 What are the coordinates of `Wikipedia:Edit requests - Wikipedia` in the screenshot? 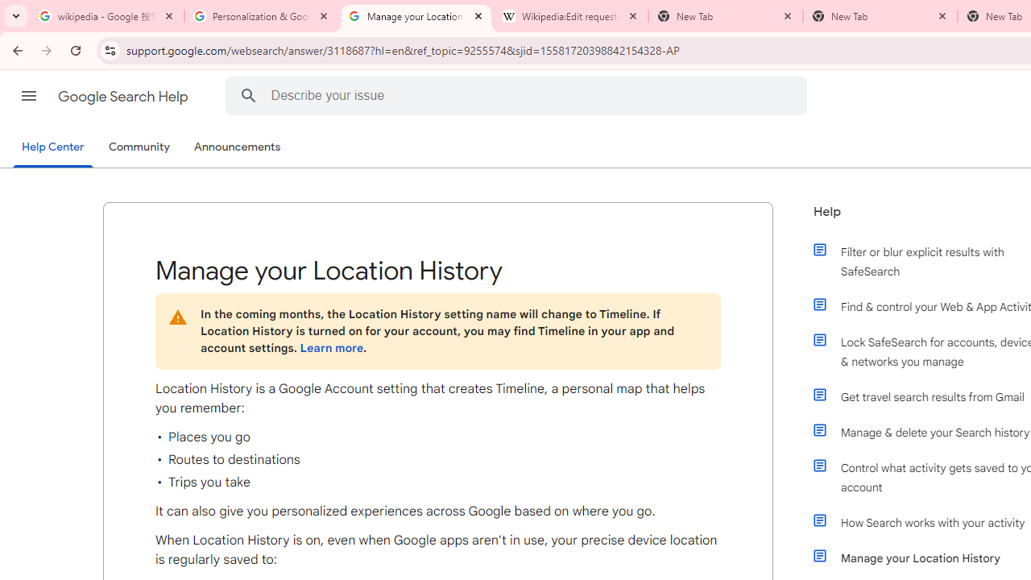 It's located at (571, 16).